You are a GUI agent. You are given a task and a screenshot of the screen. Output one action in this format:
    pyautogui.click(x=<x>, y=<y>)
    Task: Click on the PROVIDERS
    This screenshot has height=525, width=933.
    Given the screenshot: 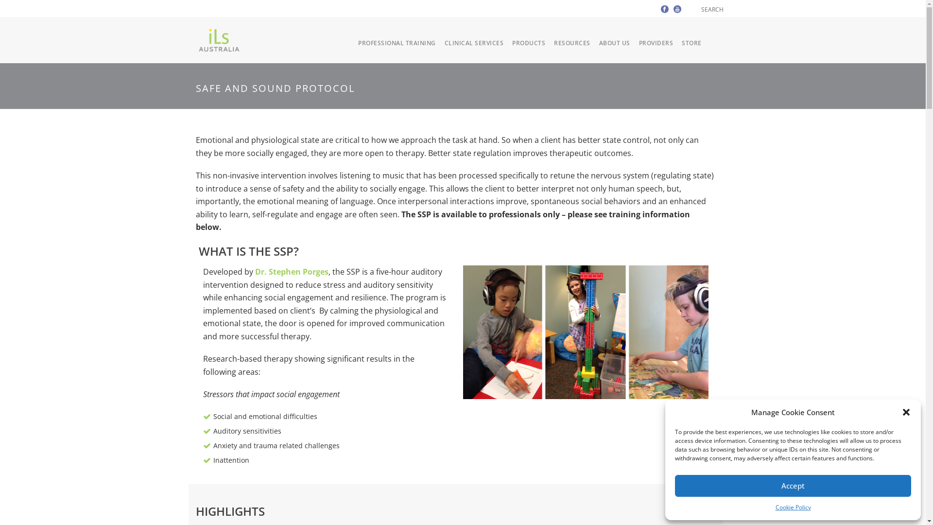 What is the action you would take?
    pyautogui.click(x=656, y=43)
    